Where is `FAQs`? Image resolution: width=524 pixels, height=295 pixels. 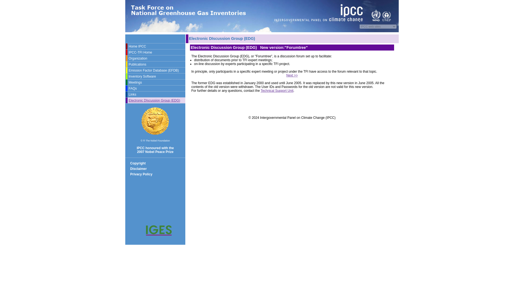
FAQs is located at coordinates (133, 88).